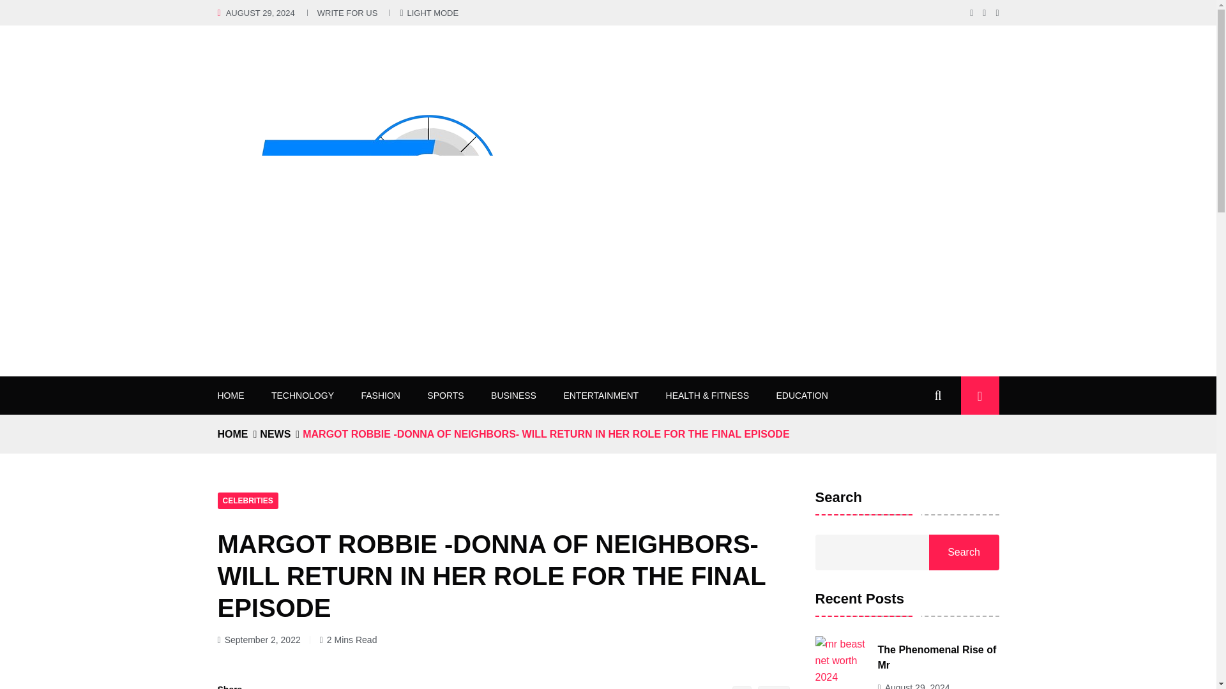  I want to click on FASHION, so click(379, 396).